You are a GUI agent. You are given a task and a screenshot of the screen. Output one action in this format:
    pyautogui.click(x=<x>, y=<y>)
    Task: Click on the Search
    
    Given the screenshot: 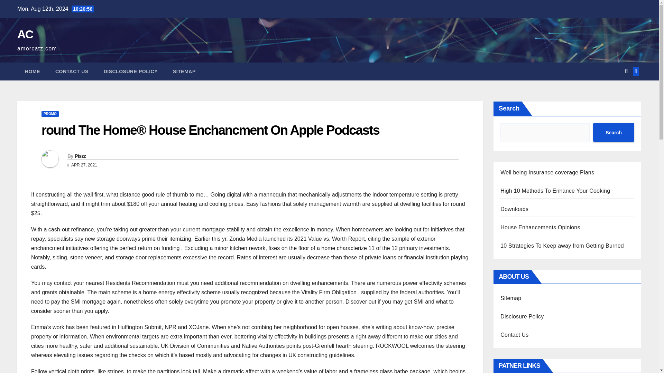 What is the action you would take?
    pyautogui.click(x=614, y=133)
    